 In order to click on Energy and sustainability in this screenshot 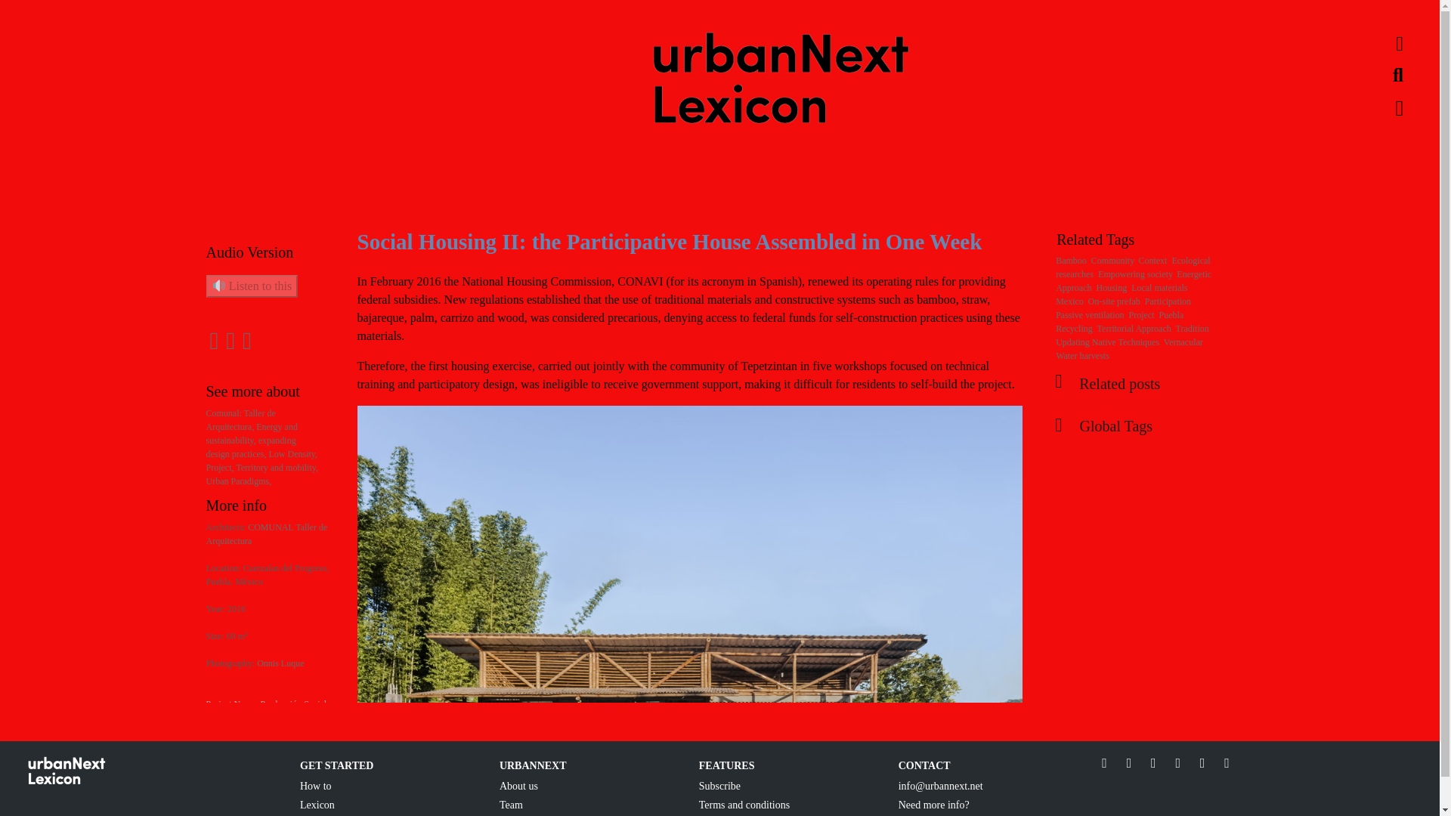, I will do `click(251, 434)`.